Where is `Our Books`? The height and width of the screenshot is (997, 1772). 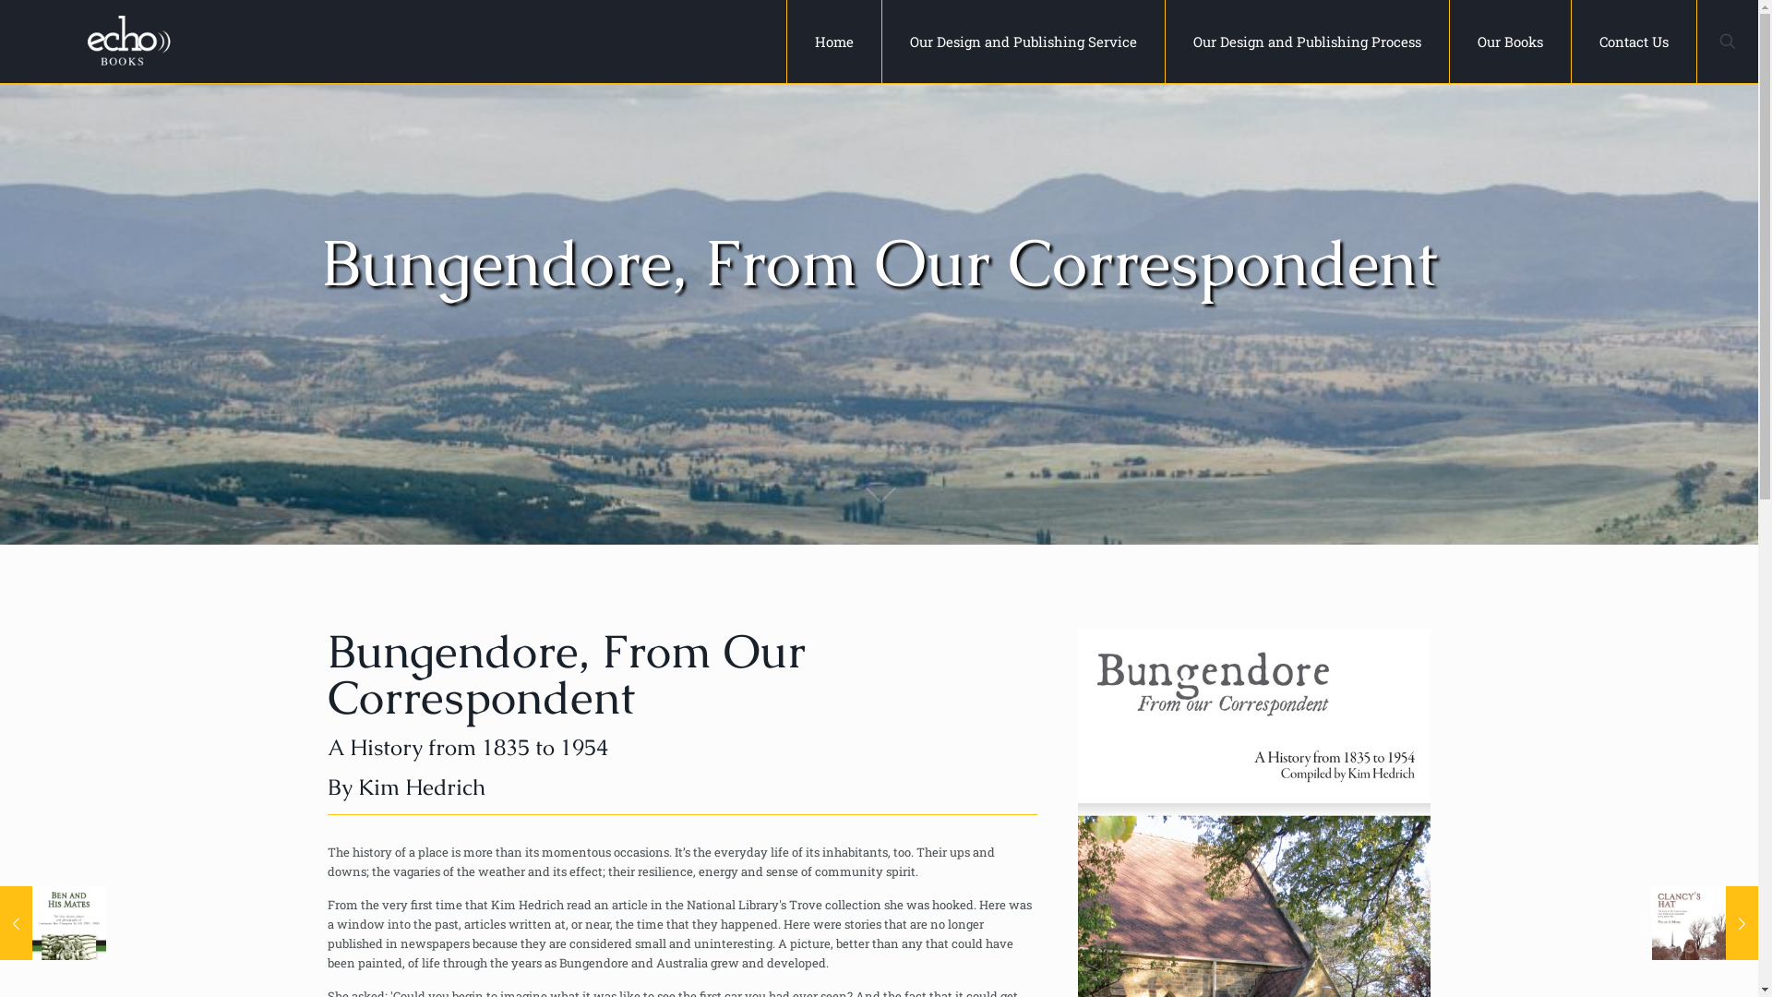
Our Books is located at coordinates (1511, 42).